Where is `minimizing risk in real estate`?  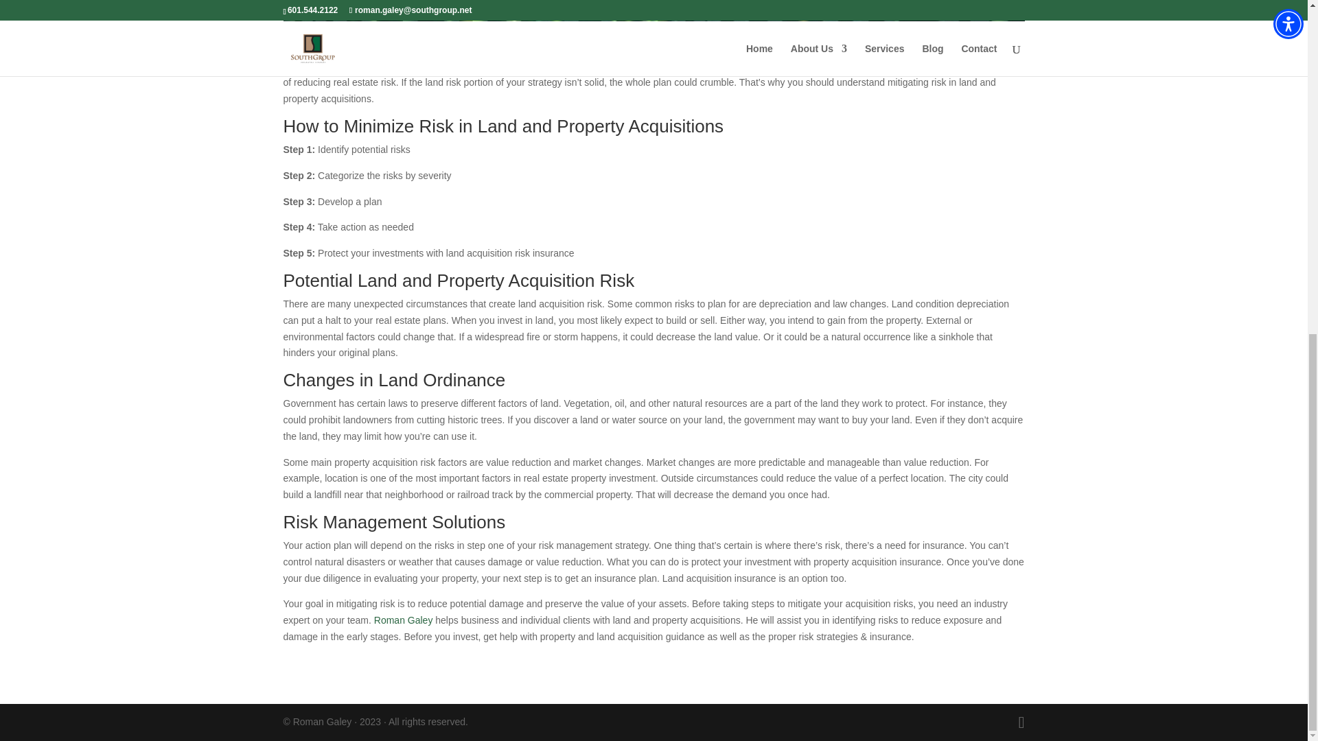 minimizing risk in real estate is located at coordinates (449, 66).